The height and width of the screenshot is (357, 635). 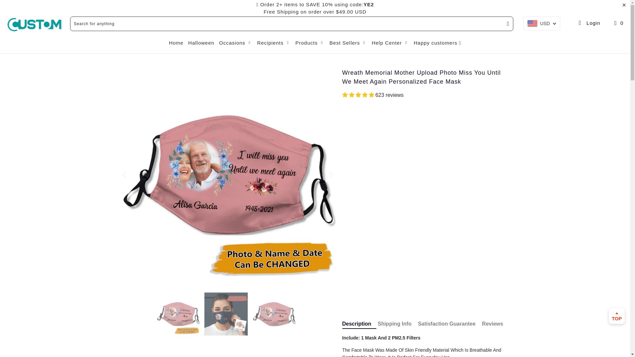 What do you see at coordinates (589, 23) in the screenshot?
I see `My Account ` at bounding box center [589, 23].